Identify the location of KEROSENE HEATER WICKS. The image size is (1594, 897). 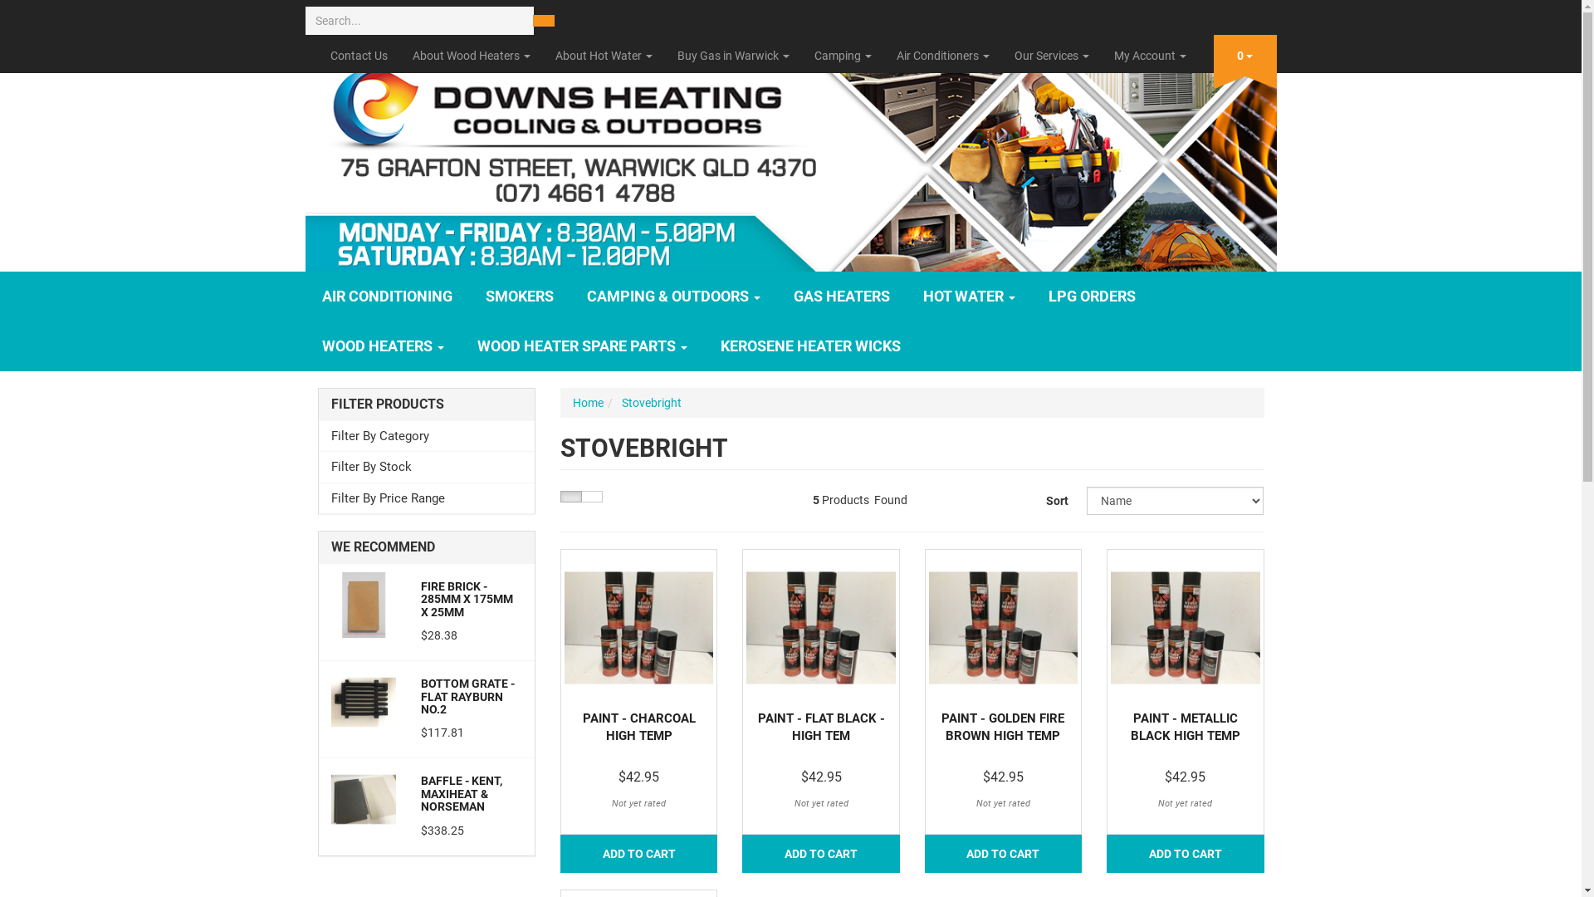
(810, 346).